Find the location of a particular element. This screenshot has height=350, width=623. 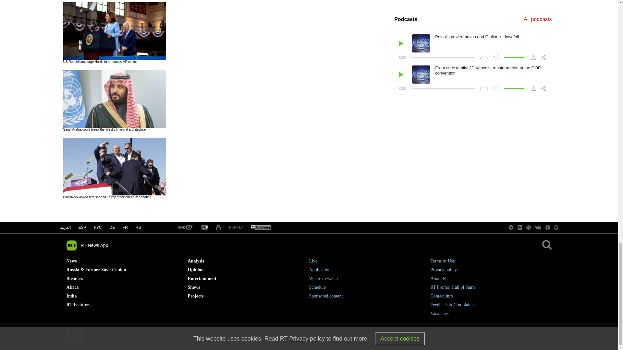

RT  is located at coordinates (204, 227).